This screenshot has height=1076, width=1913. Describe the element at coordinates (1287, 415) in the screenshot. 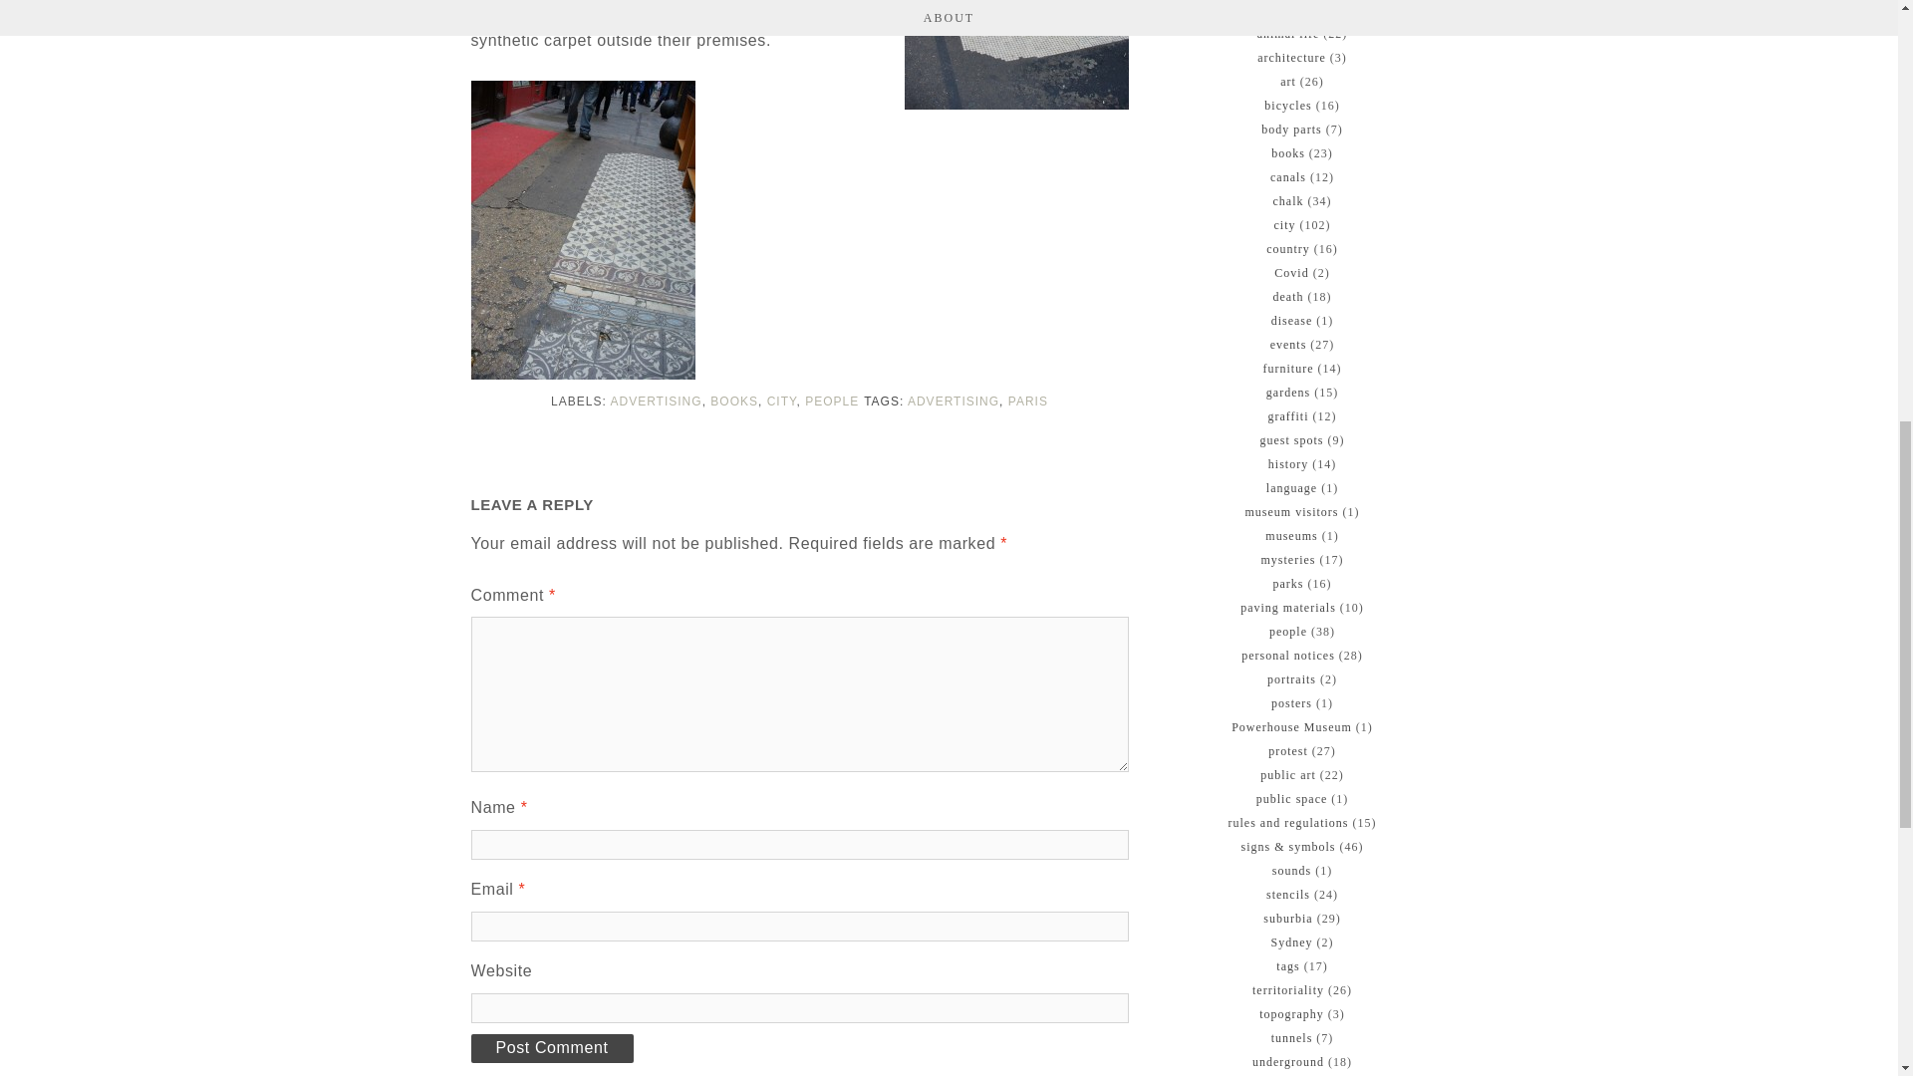

I see `graffiti` at that location.